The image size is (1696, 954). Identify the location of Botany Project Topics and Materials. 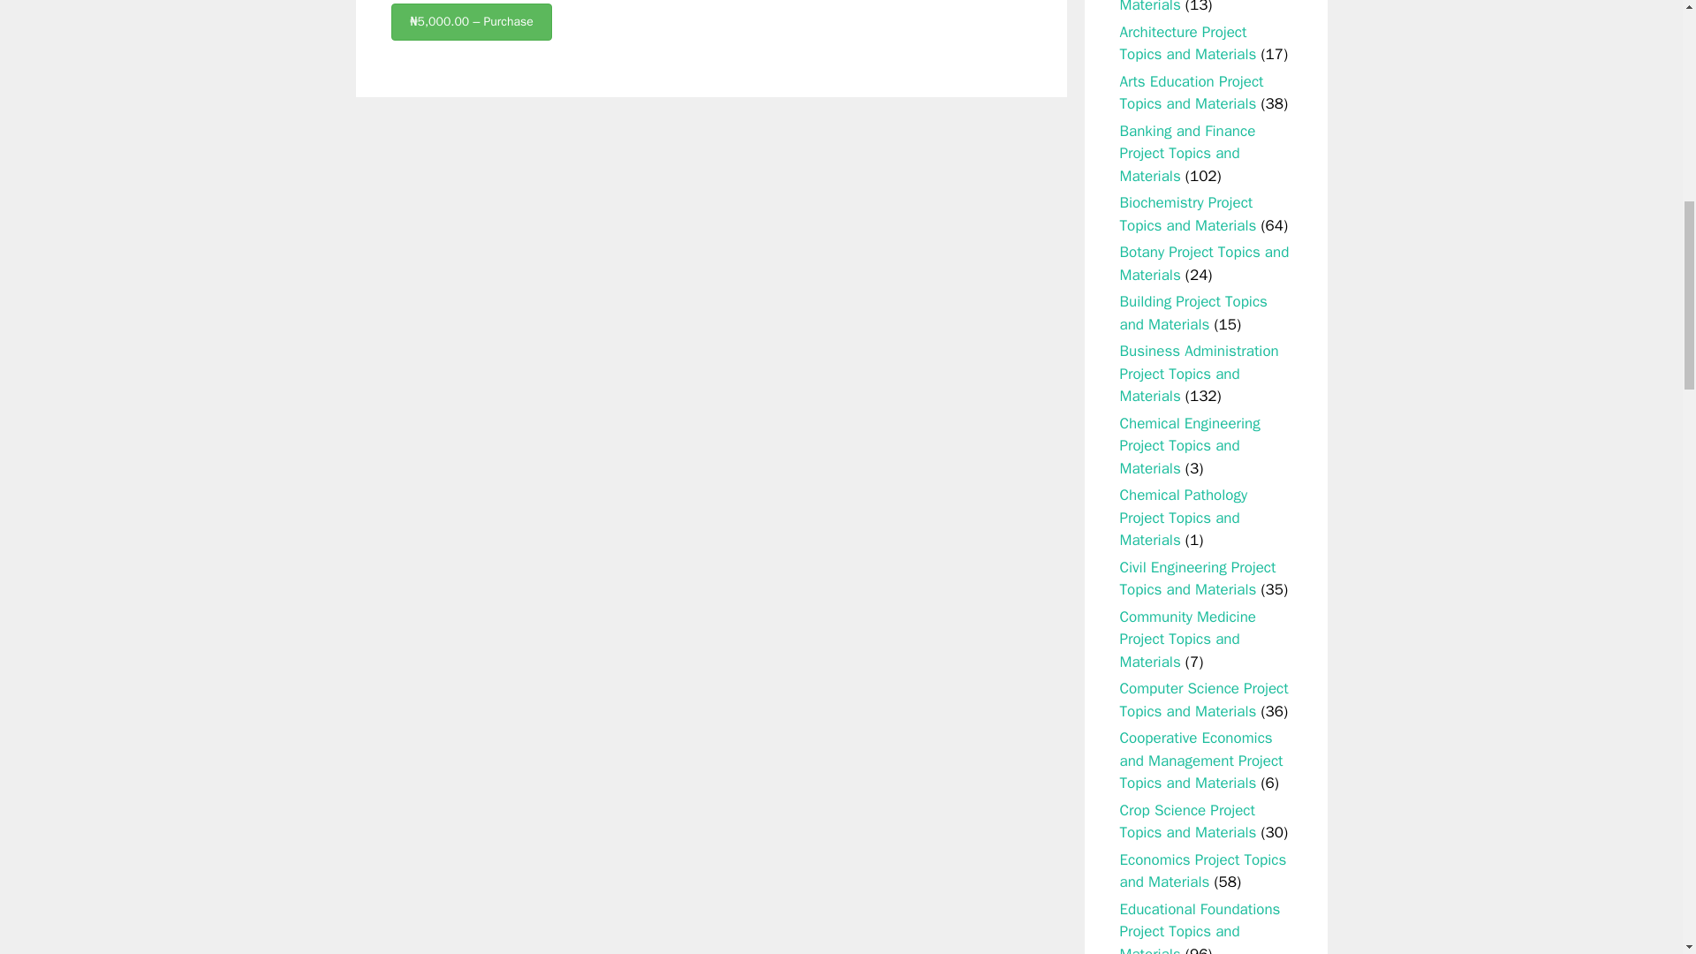
(1204, 263).